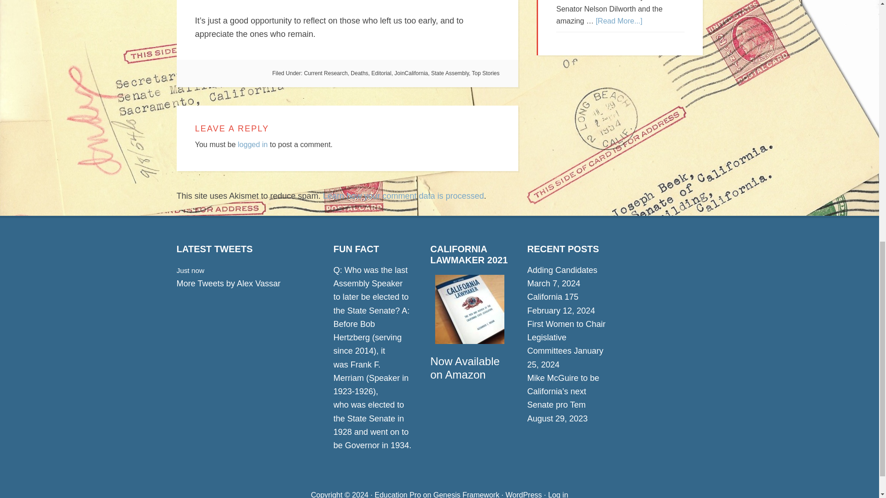 Image resolution: width=886 pixels, height=498 pixels. Describe the element at coordinates (381, 73) in the screenshot. I see `Editorial` at that location.